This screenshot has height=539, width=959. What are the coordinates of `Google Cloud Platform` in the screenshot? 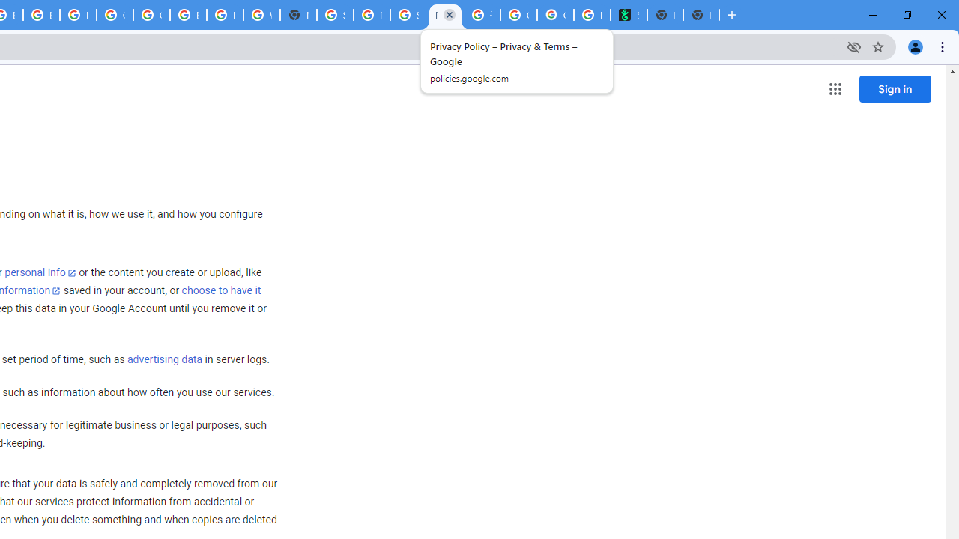 It's located at (151, 15).